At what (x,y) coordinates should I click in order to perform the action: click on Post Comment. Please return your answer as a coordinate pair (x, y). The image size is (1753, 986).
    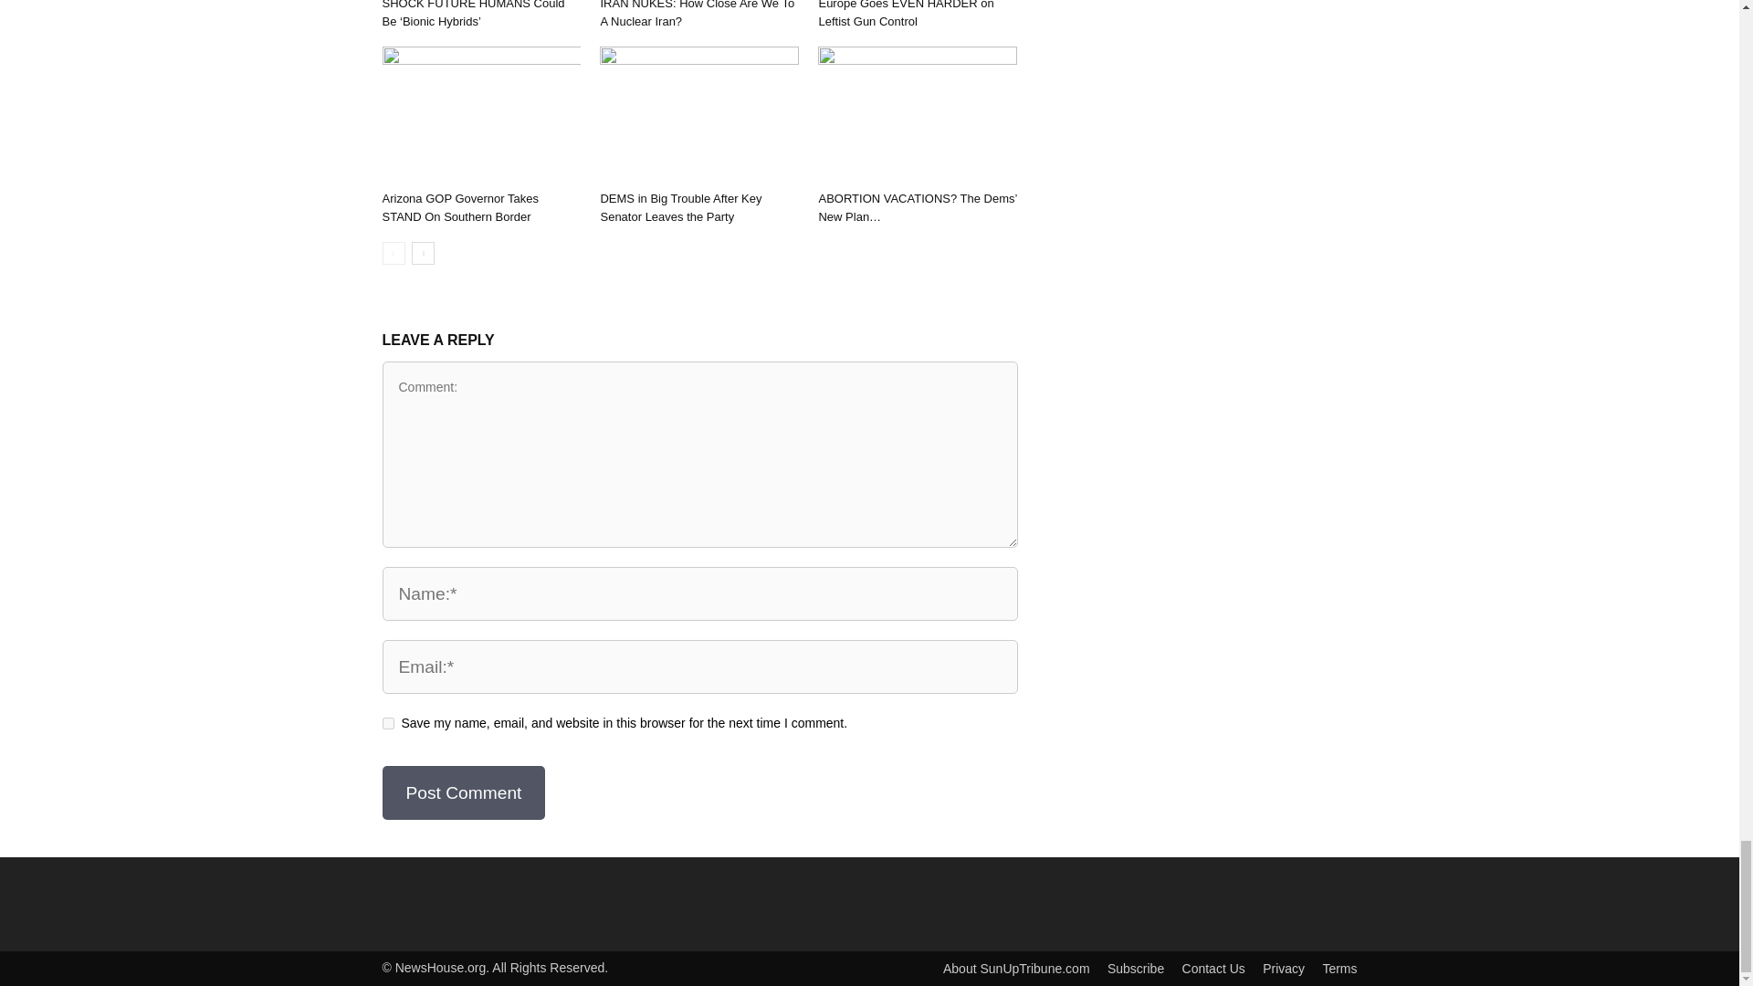
    Looking at the image, I should click on (464, 792).